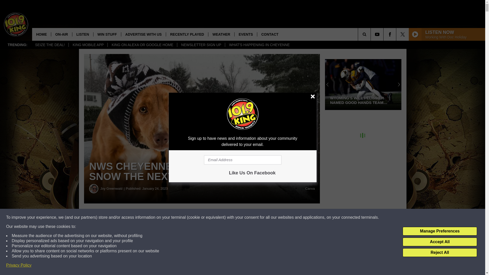  What do you see at coordinates (19, 265) in the screenshot?
I see `Privacy Policy` at bounding box center [19, 265].